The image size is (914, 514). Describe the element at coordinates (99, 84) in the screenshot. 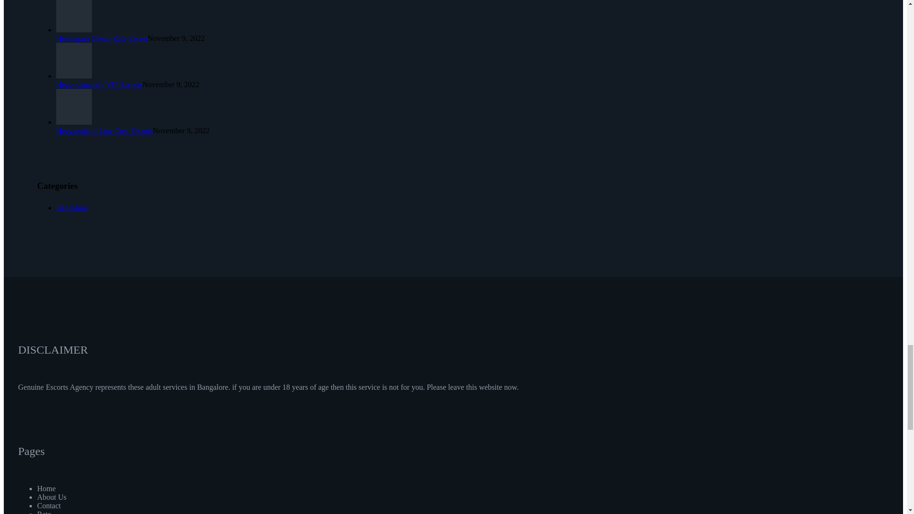

I see `Hegondanahalli VIP Escorts` at that location.